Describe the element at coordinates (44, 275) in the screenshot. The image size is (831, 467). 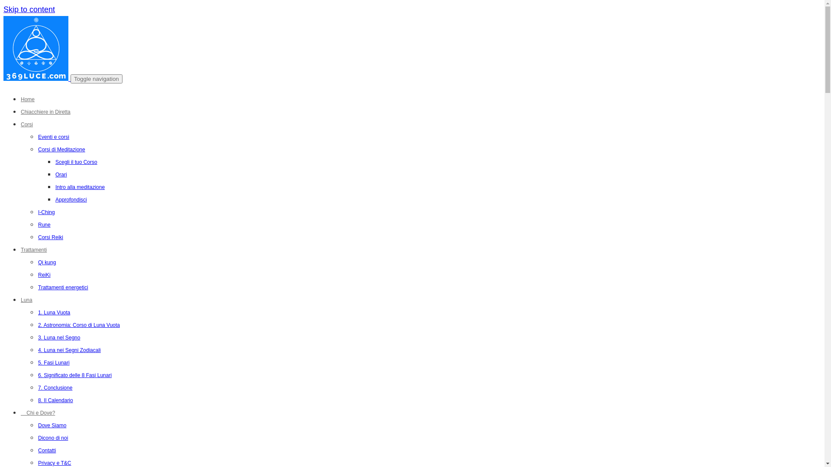
I see `ReiKi` at that location.